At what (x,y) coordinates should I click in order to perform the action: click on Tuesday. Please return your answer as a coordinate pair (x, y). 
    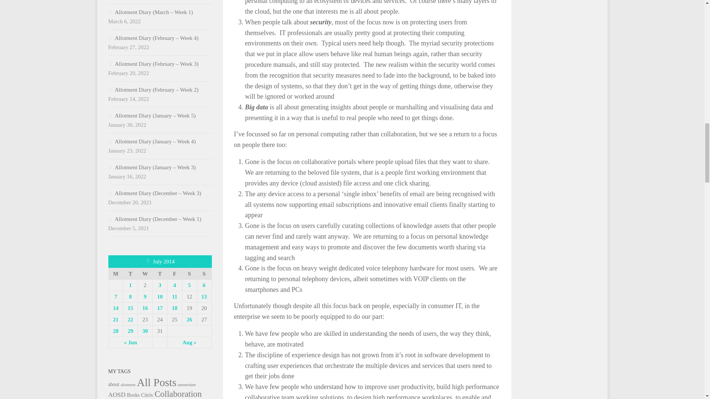
    Looking at the image, I should click on (130, 273).